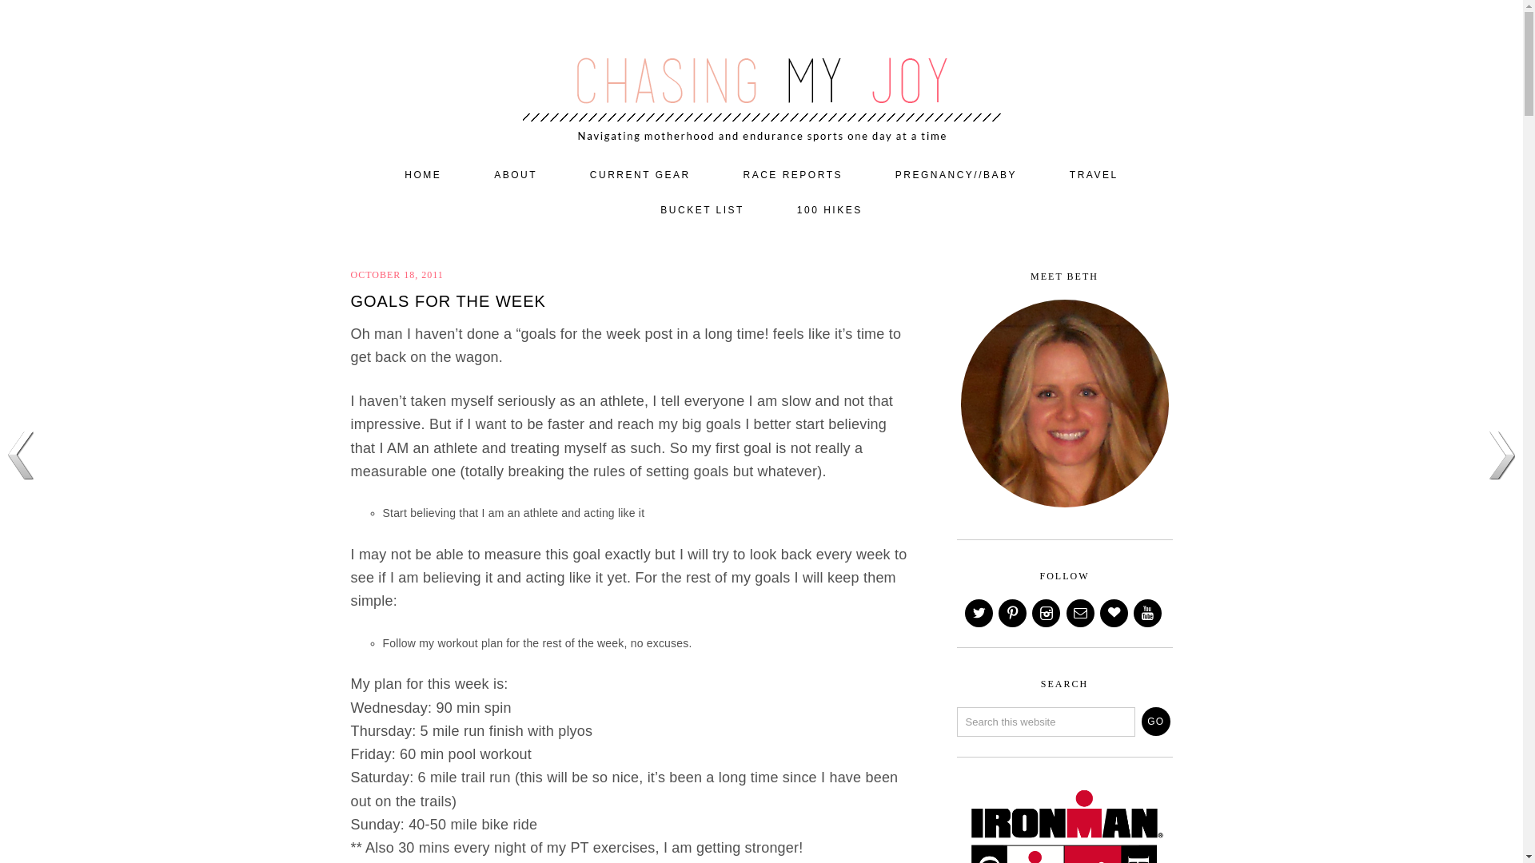 The width and height of the screenshot is (1535, 863). I want to click on Instagram, so click(1047, 614).